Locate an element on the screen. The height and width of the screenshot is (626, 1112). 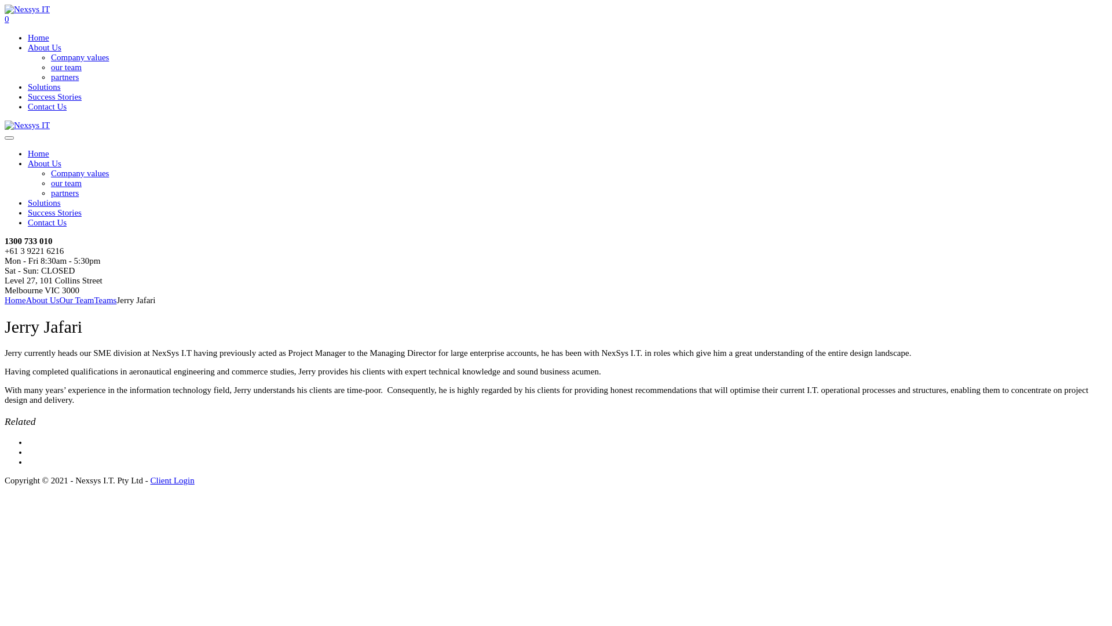
Teams is located at coordinates (105, 300).